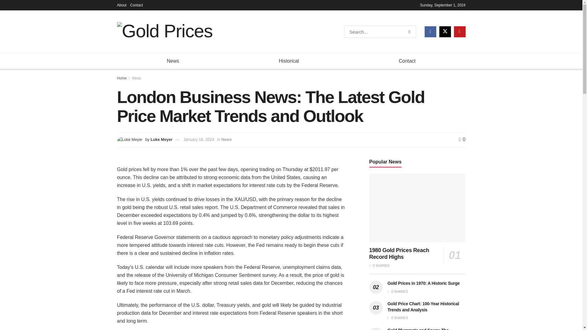 The image size is (587, 330). What do you see at coordinates (462, 139) in the screenshot?
I see `0` at bounding box center [462, 139].